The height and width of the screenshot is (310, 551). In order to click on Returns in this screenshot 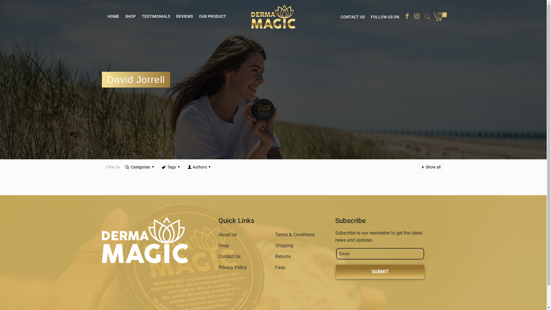, I will do `click(283, 257)`.